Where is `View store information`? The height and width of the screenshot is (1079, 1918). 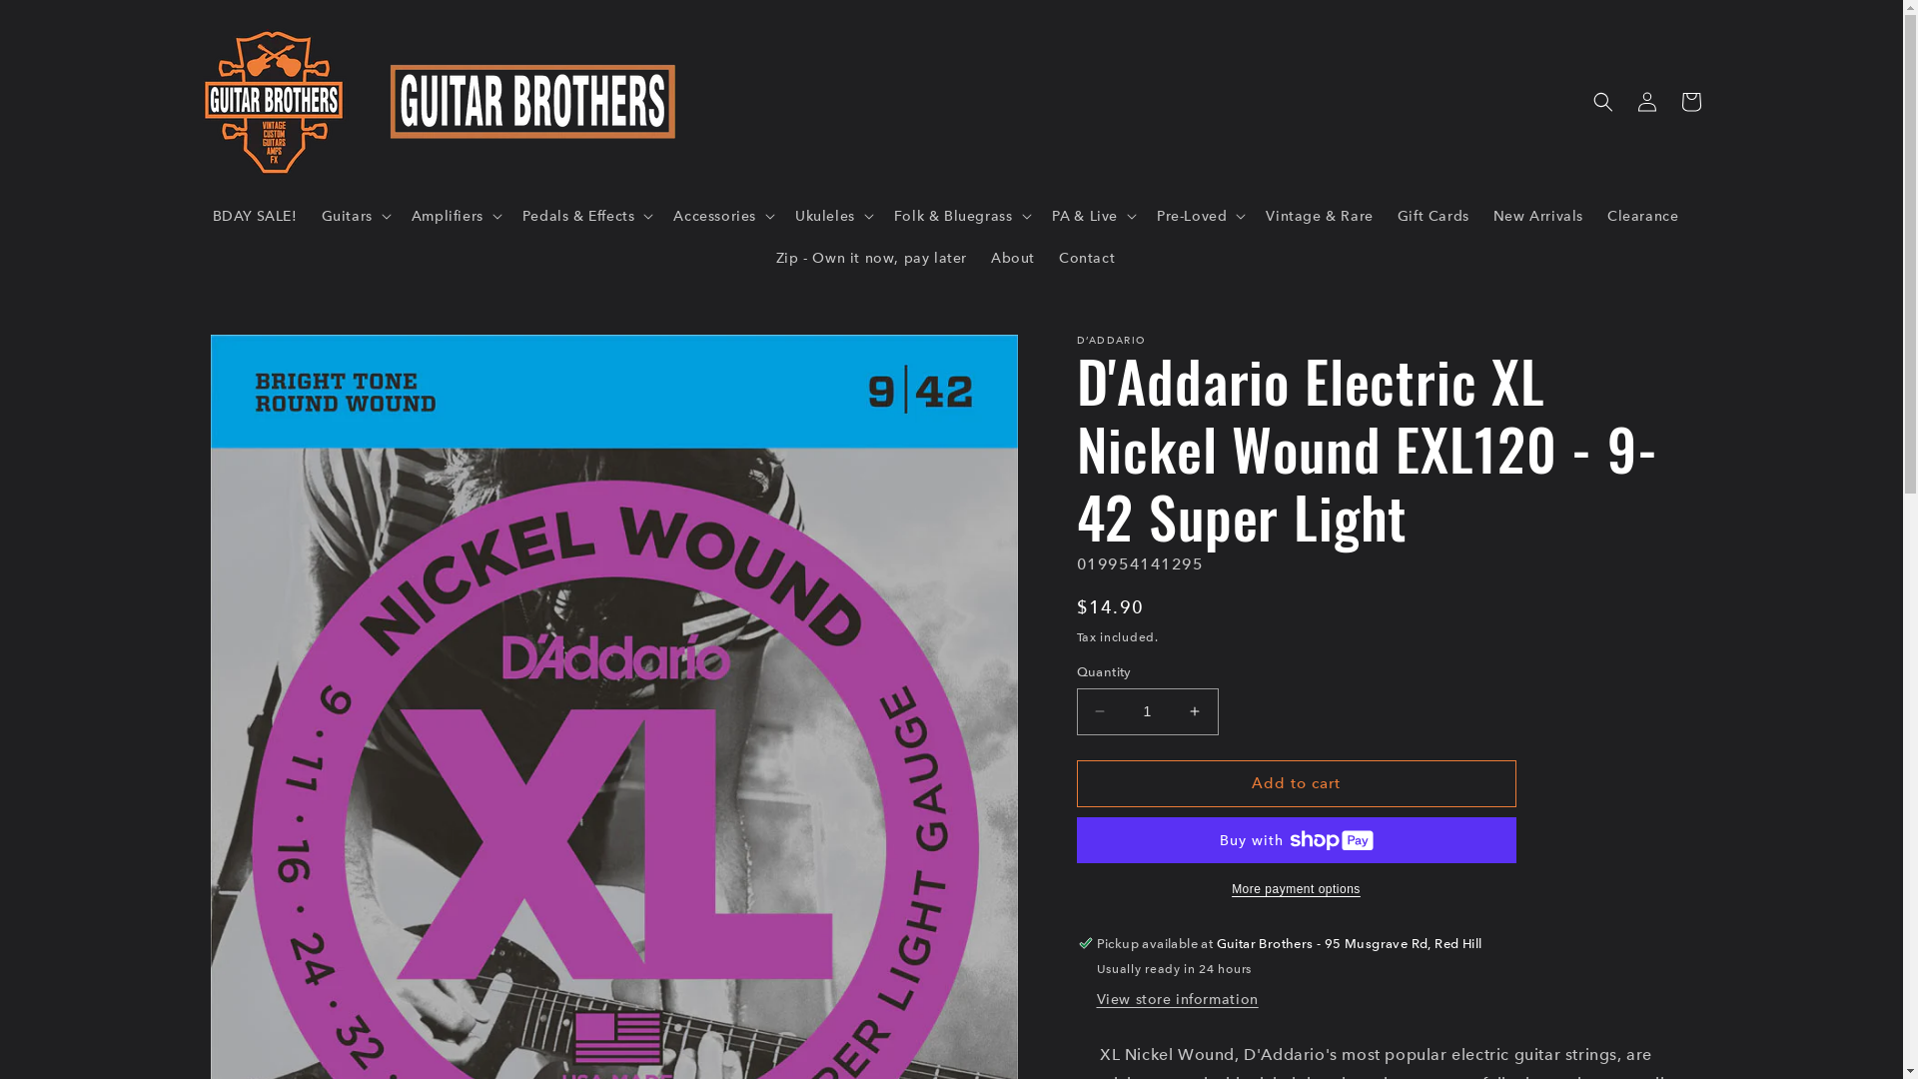
View store information is located at coordinates (1178, 1000).